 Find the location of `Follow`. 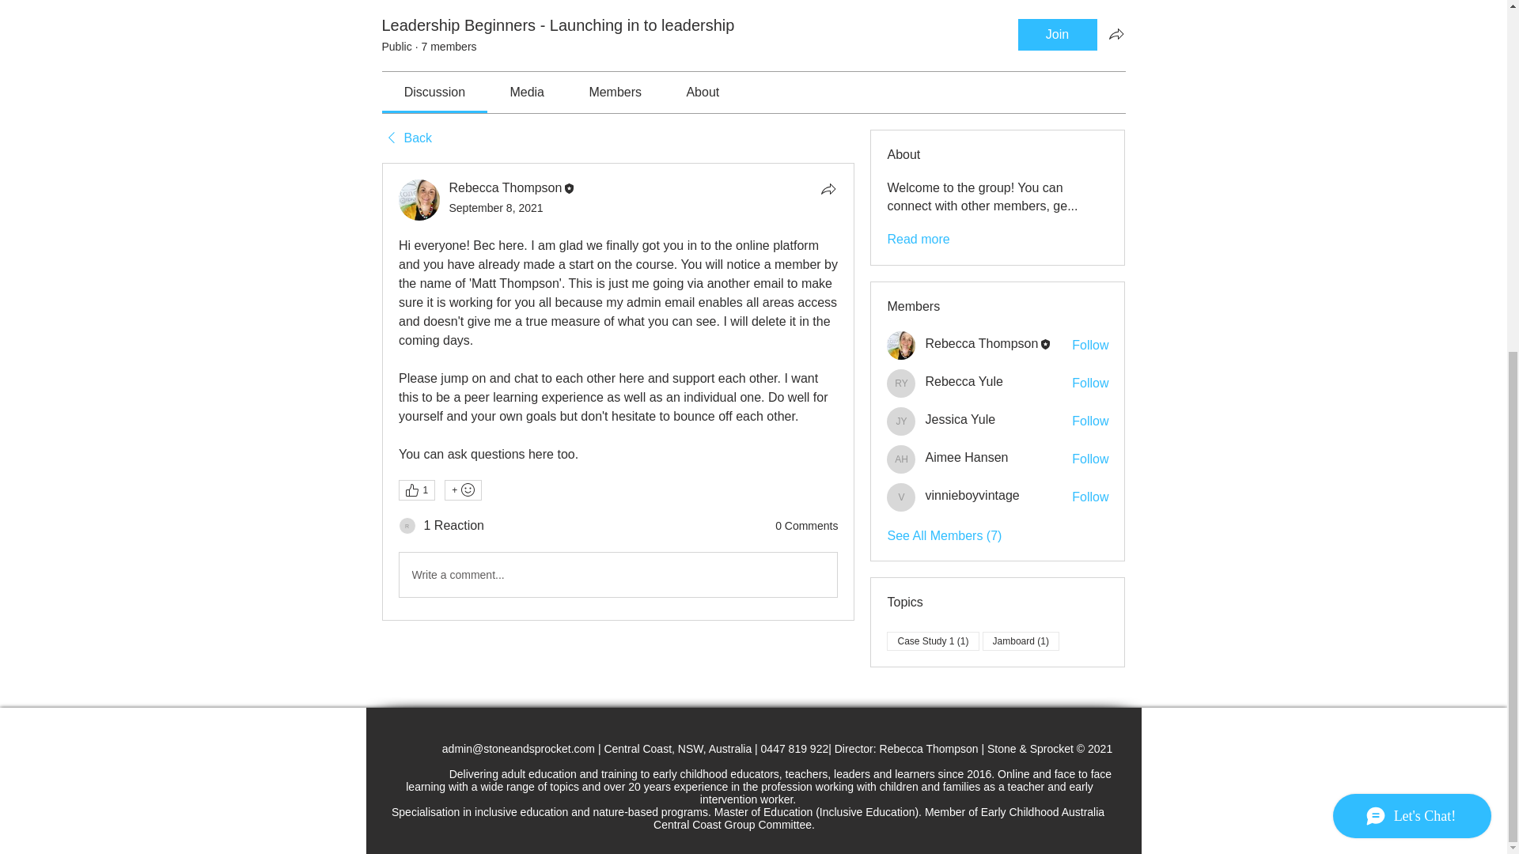

Follow is located at coordinates (1090, 383).